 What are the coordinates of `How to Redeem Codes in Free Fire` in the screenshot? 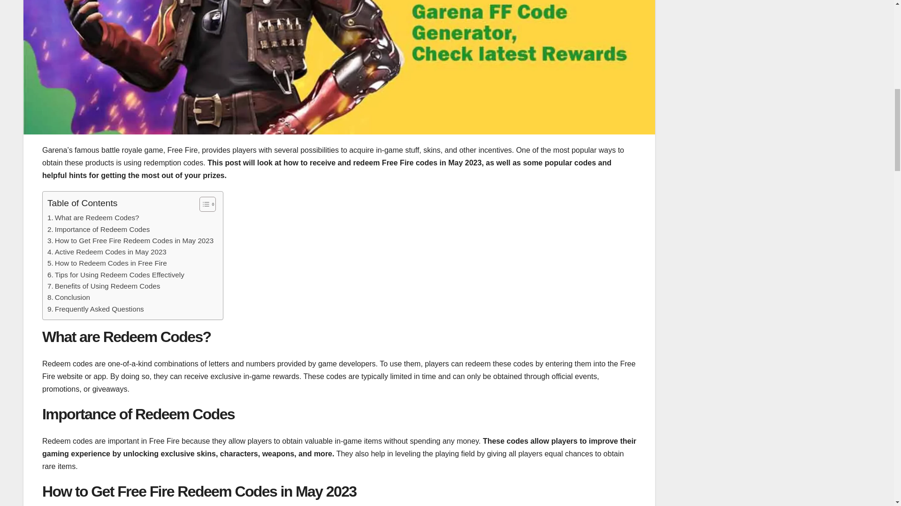 It's located at (107, 263).